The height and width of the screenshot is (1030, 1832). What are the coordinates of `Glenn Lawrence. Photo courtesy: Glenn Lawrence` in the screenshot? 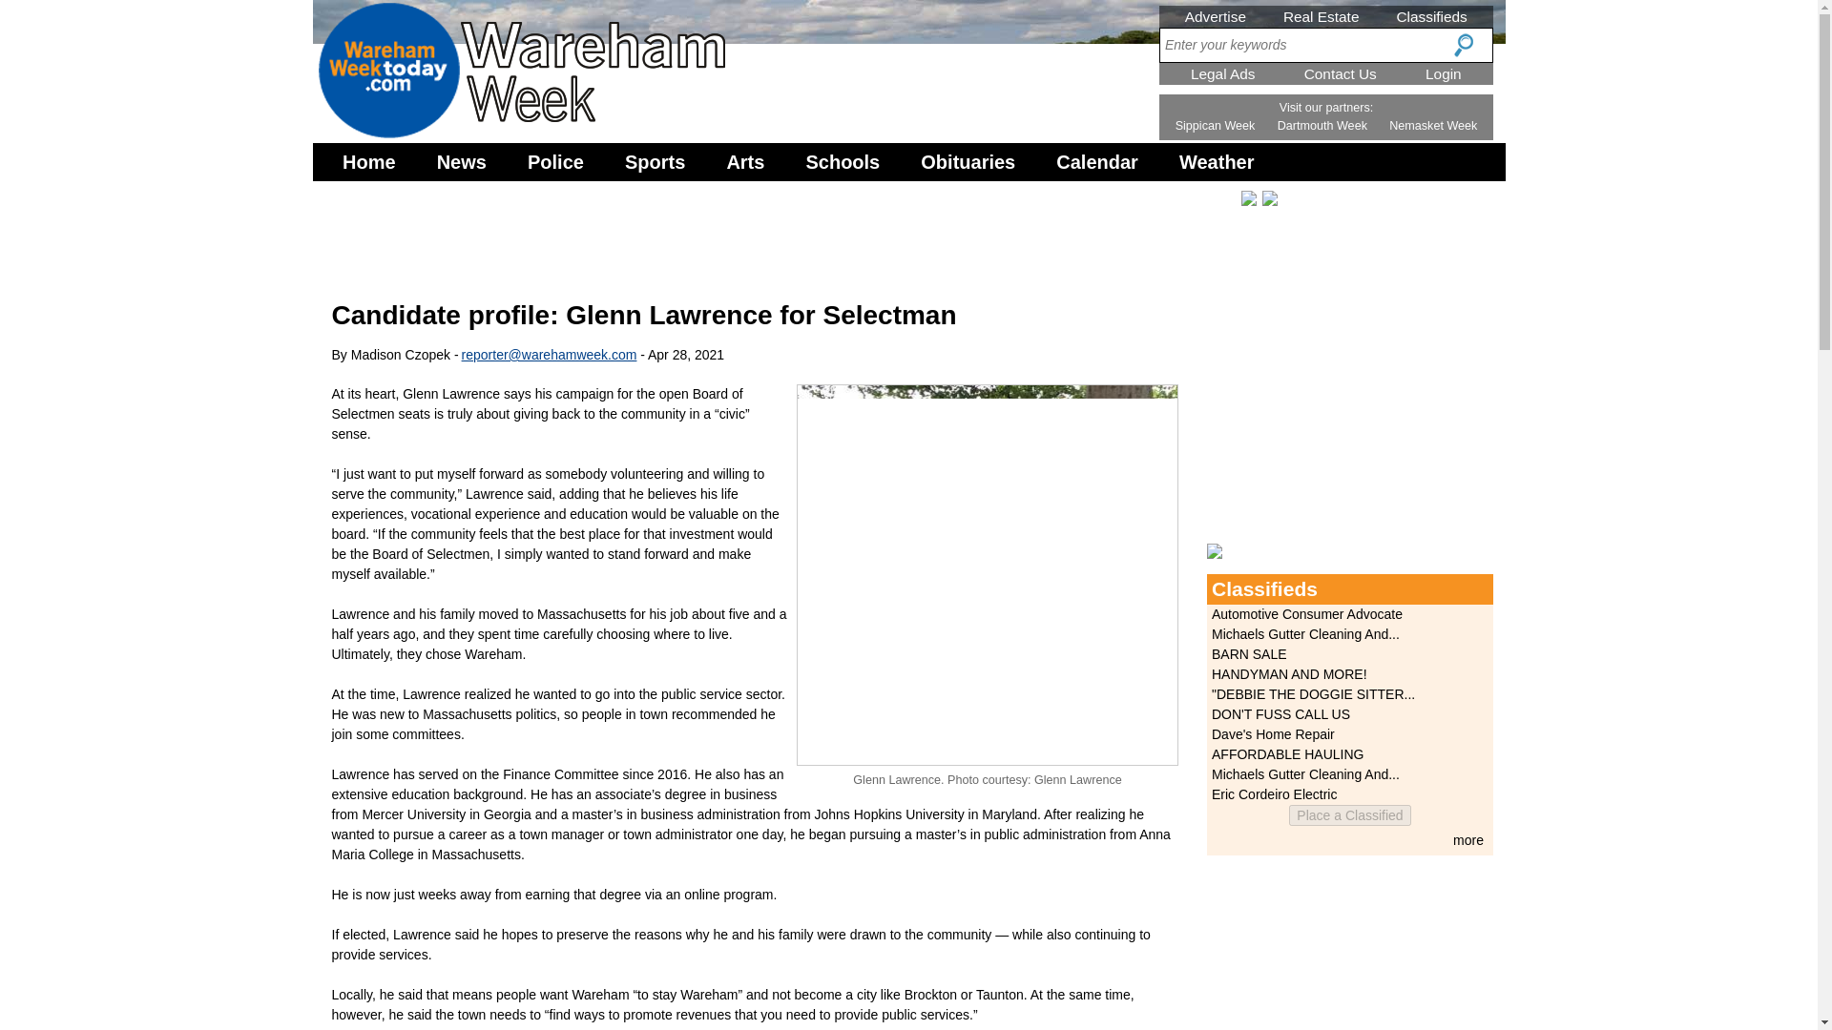 It's located at (987, 574).